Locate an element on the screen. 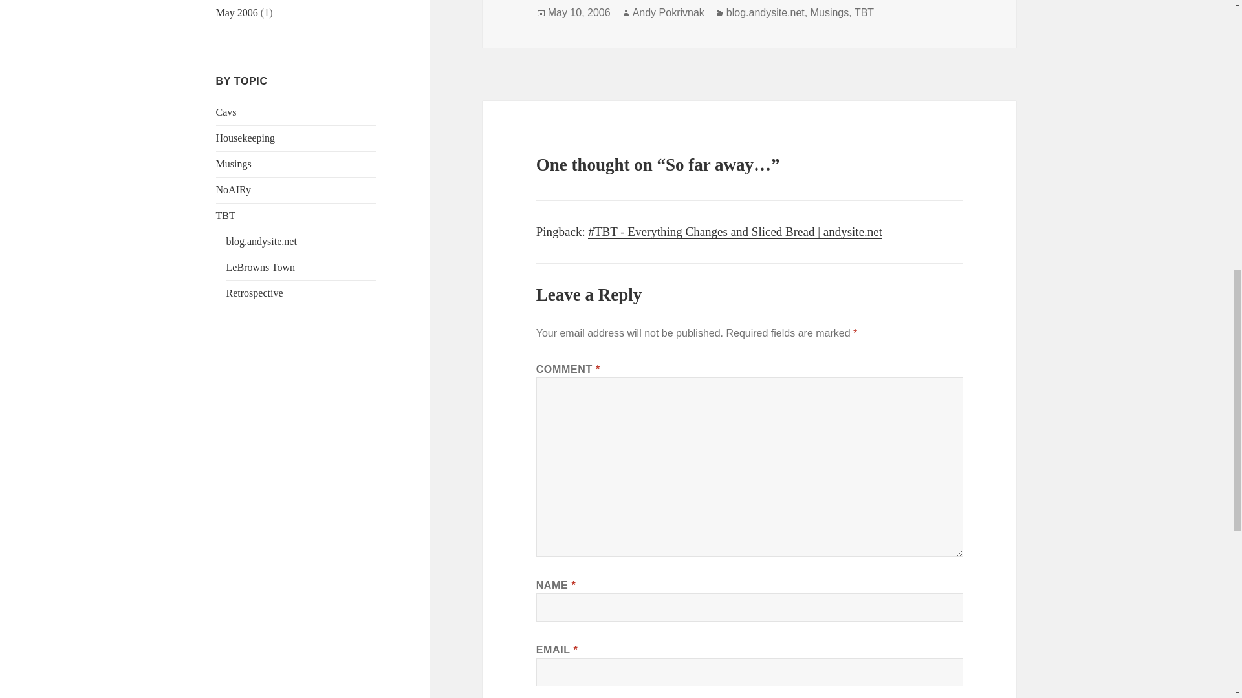 Image resolution: width=1242 pixels, height=698 pixels. Andy Pokrivnak is located at coordinates (668, 13).